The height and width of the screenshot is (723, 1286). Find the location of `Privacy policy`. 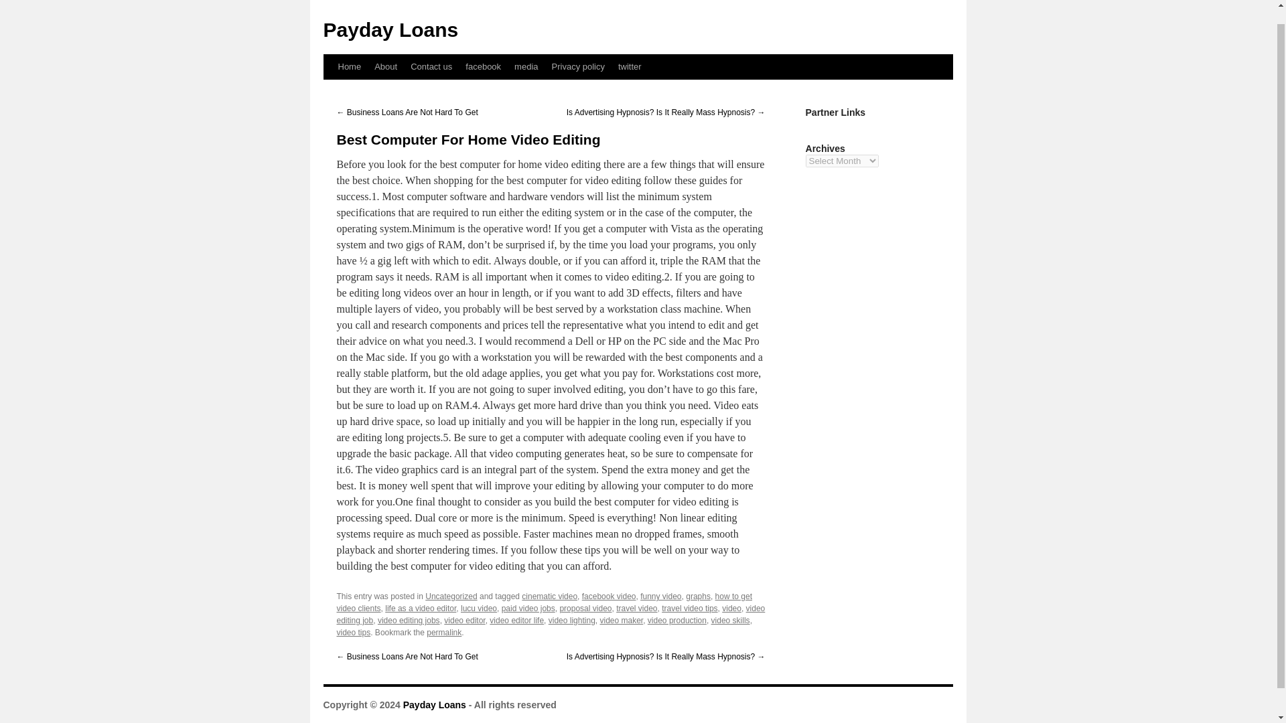

Privacy policy is located at coordinates (579, 67).